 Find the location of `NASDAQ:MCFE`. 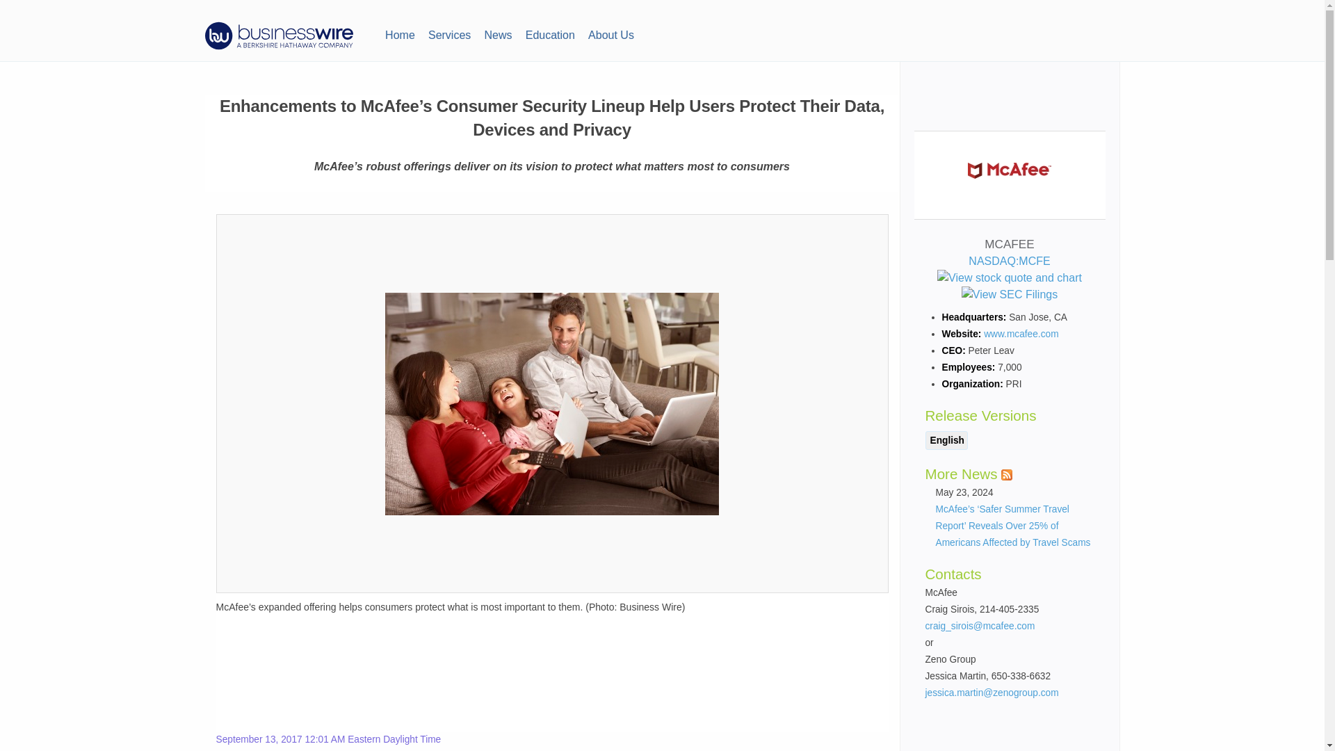

NASDAQ:MCFE is located at coordinates (1009, 270).